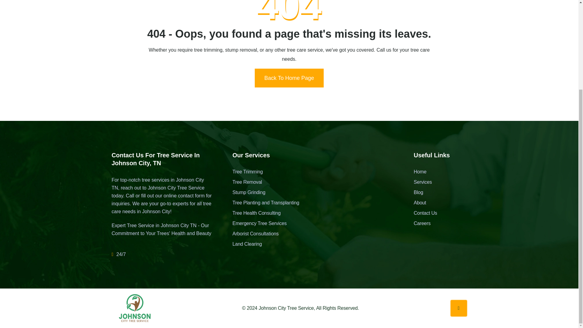 The height and width of the screenshot is (328, 583). What do you see at coordinates (425, 203) in the screenshot?
I see `About` at bounding box center [425, 203].